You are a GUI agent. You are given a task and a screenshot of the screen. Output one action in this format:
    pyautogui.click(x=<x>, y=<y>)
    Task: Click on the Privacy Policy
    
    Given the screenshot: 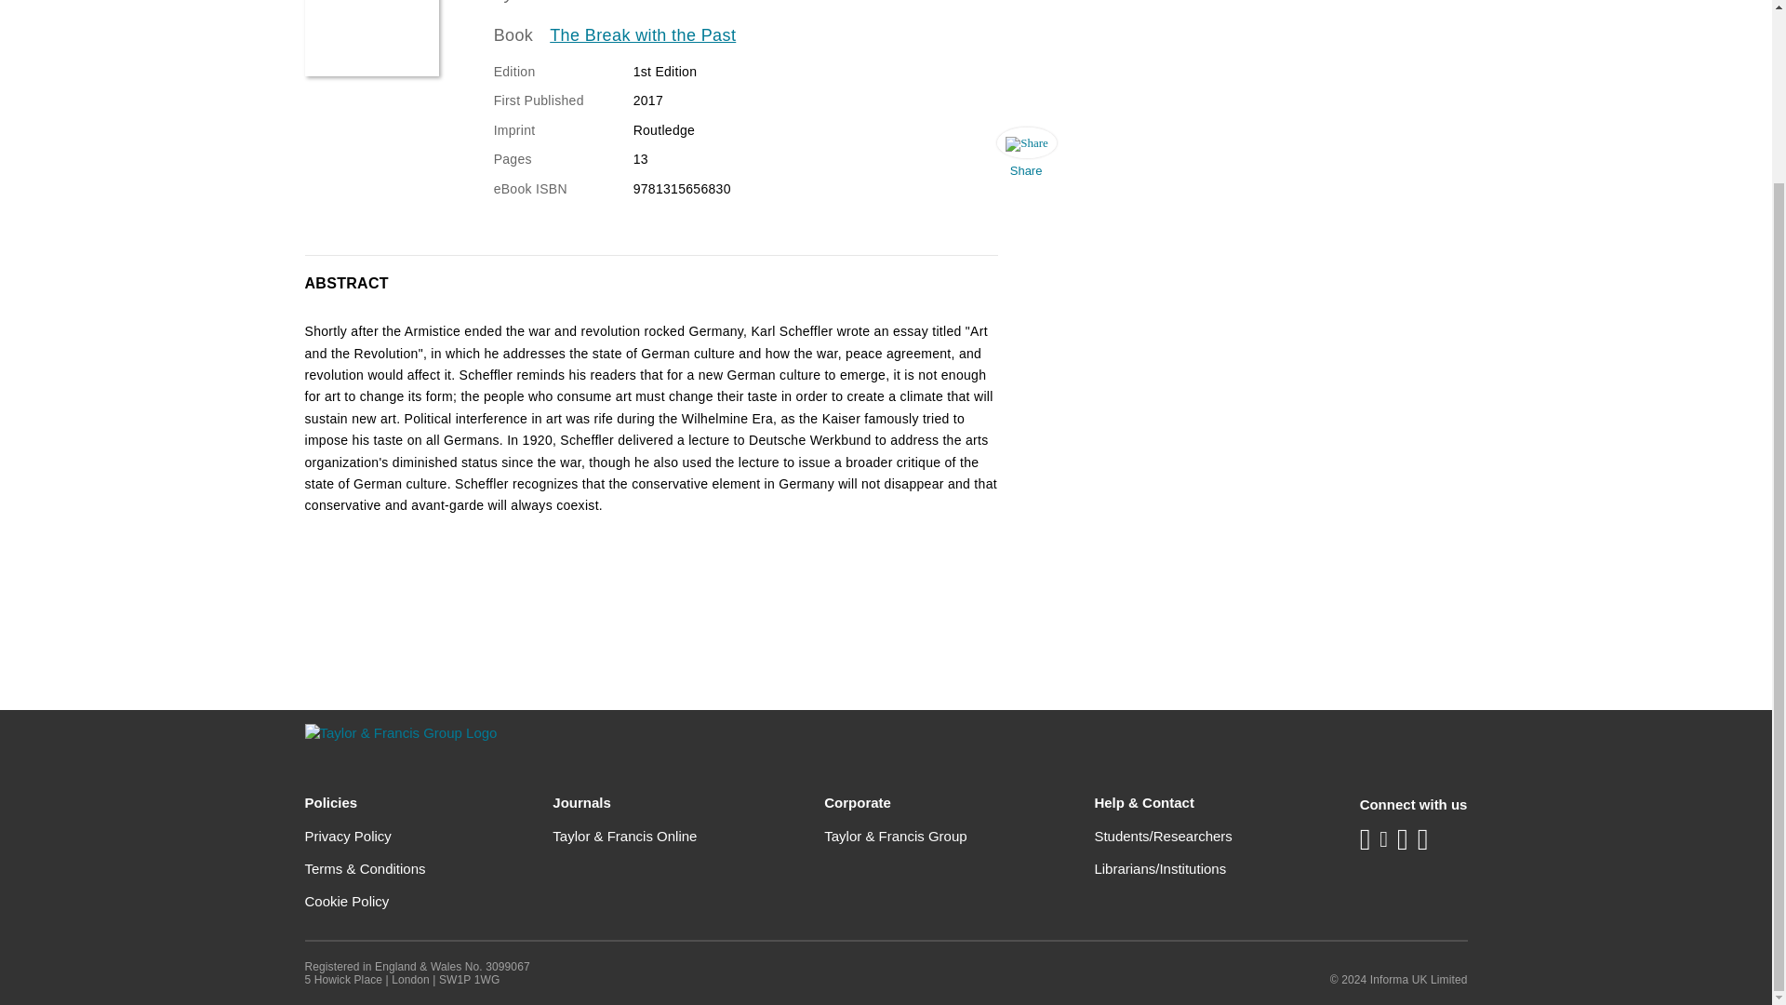 What is the action you would take?
    pyautogui.click(x=348, y=836)
    